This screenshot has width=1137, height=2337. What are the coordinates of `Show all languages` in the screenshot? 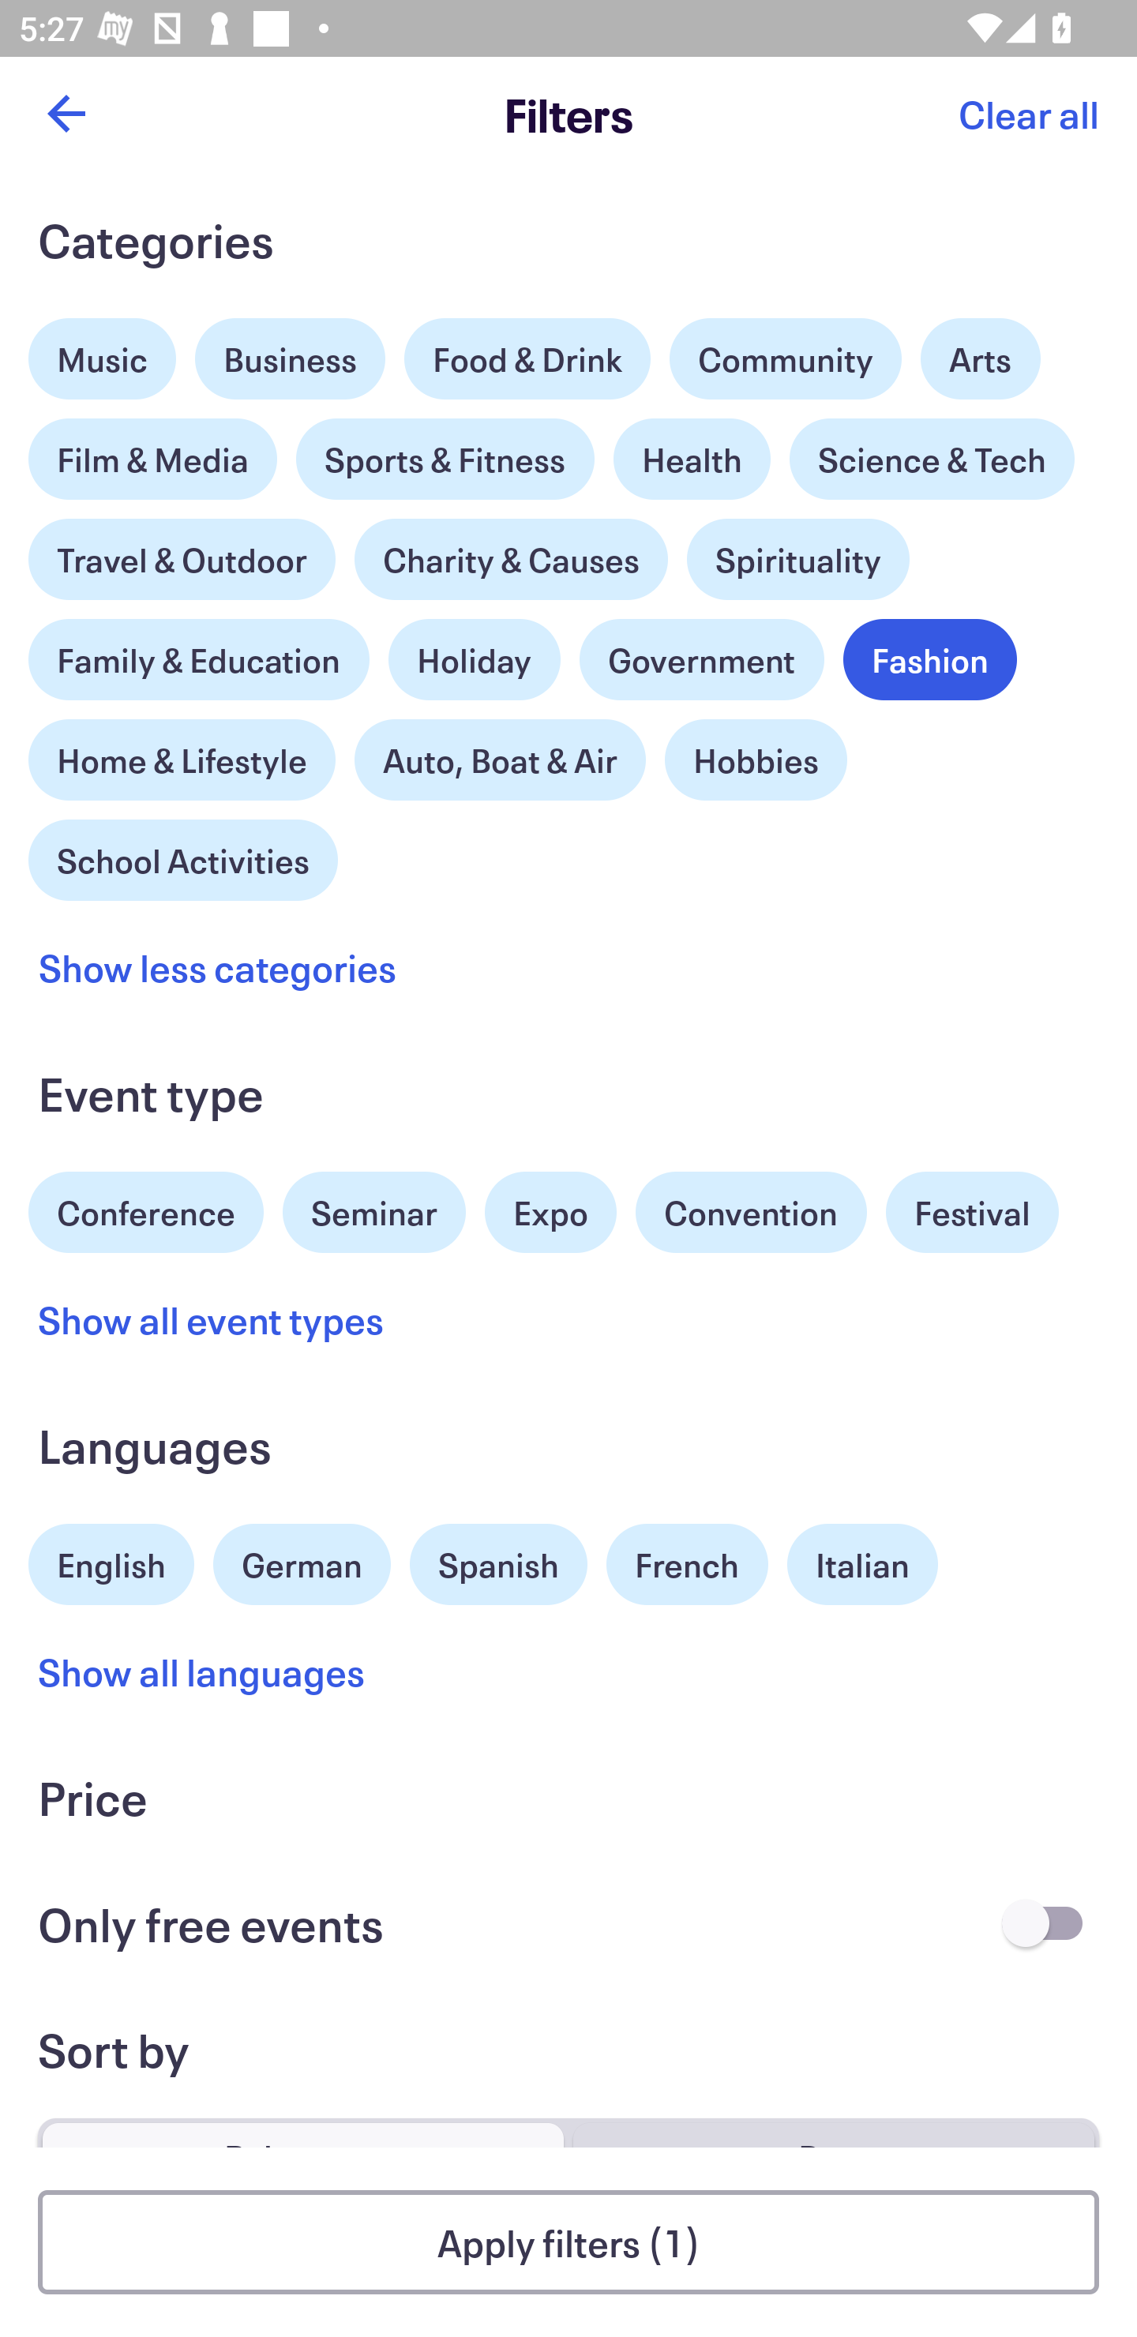 It's located at (202, 1672).